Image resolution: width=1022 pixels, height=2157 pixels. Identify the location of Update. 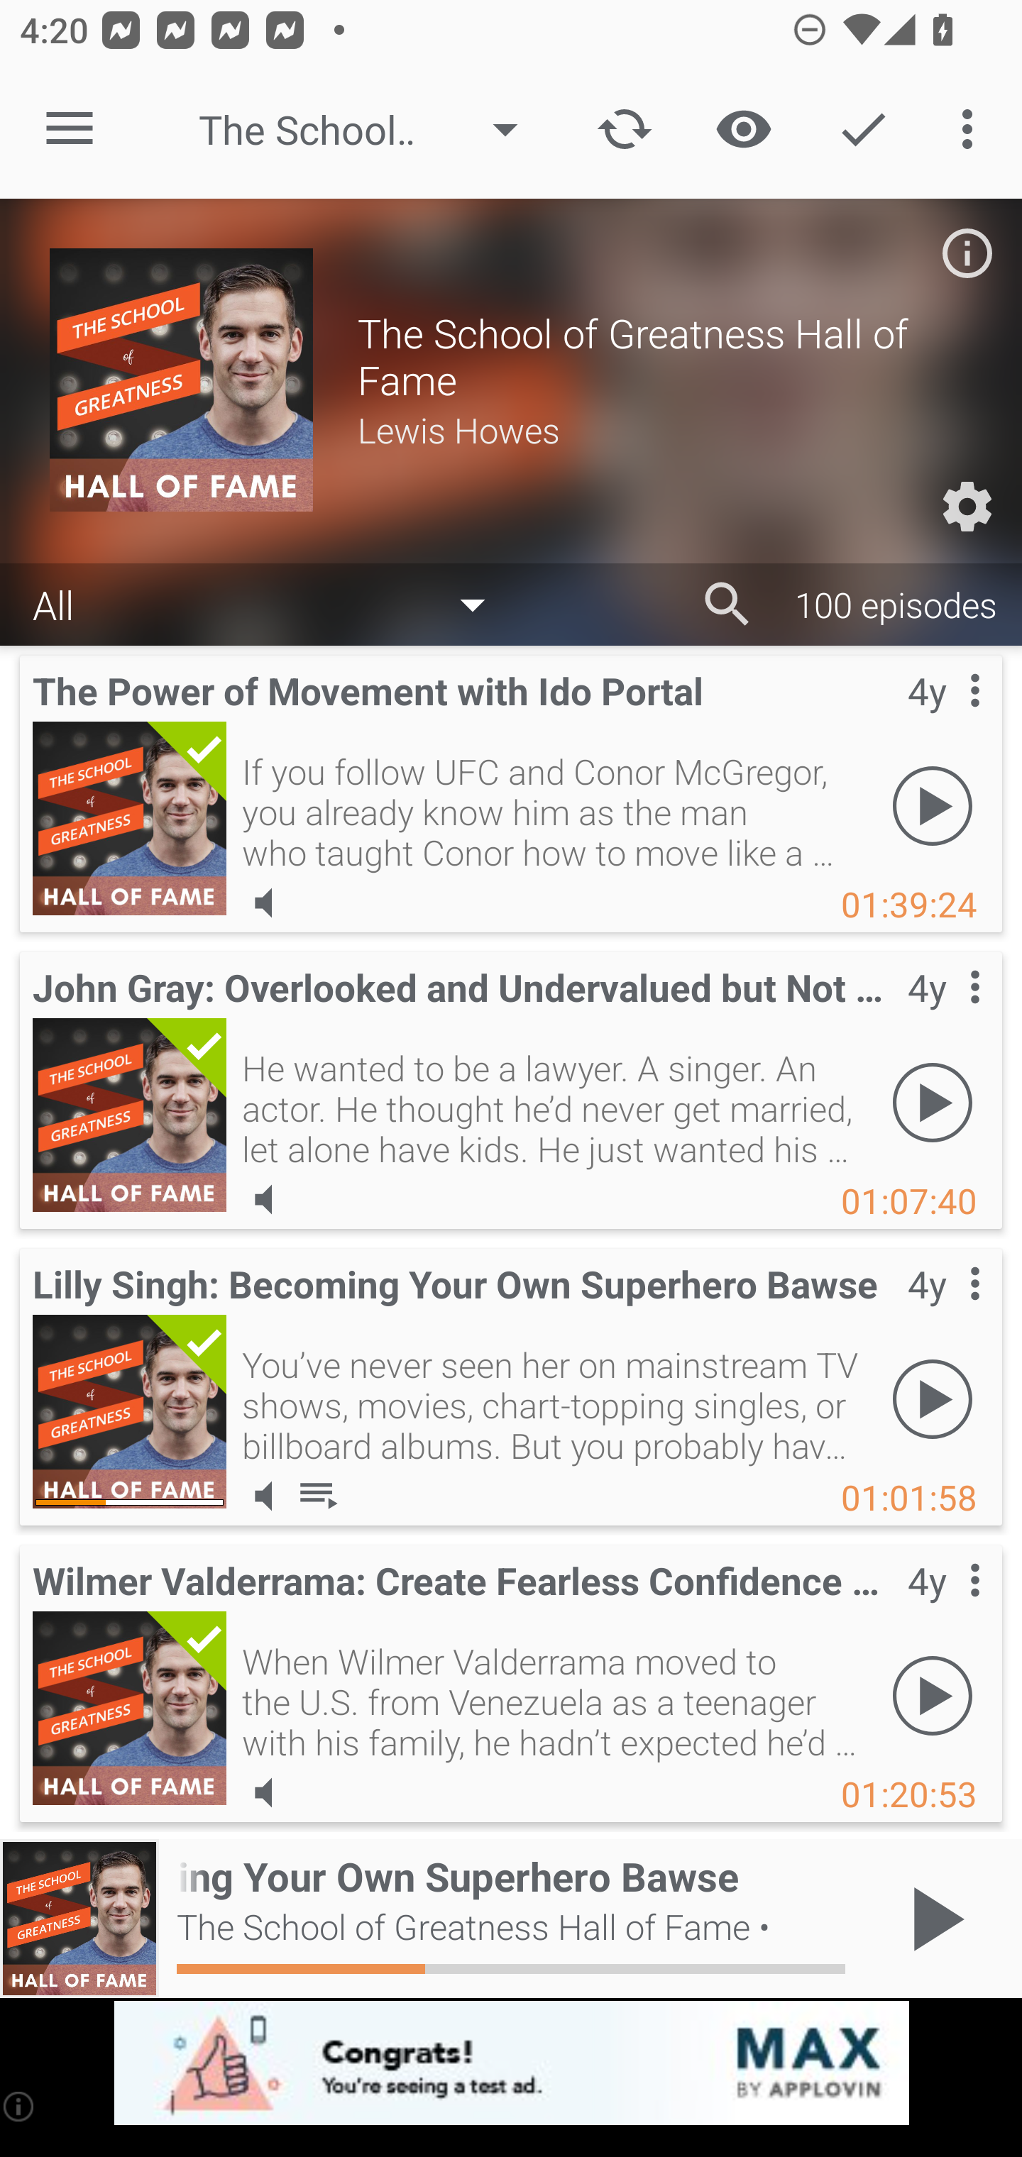
(625, 129).